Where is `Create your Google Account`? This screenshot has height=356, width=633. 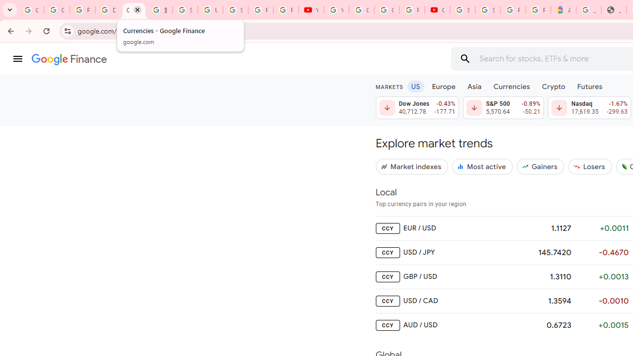 Create your Google Account is located at coordinates (387, 10).